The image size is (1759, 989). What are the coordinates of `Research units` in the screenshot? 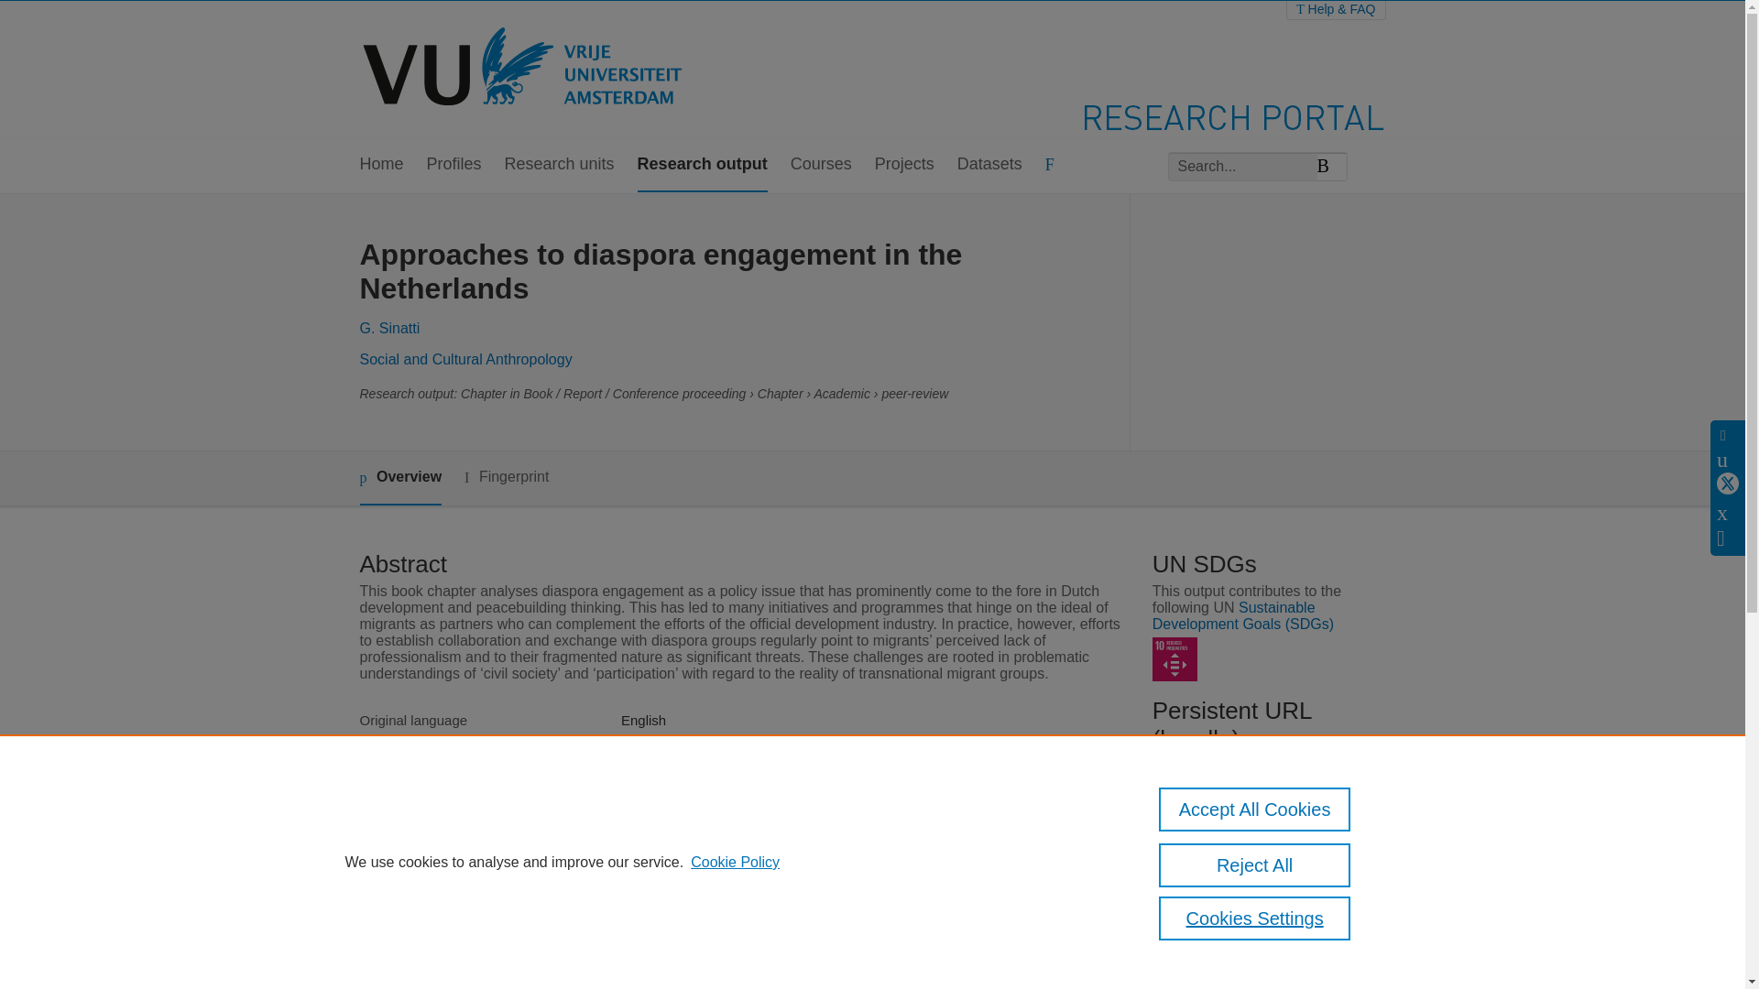 It's located at (559, 165).